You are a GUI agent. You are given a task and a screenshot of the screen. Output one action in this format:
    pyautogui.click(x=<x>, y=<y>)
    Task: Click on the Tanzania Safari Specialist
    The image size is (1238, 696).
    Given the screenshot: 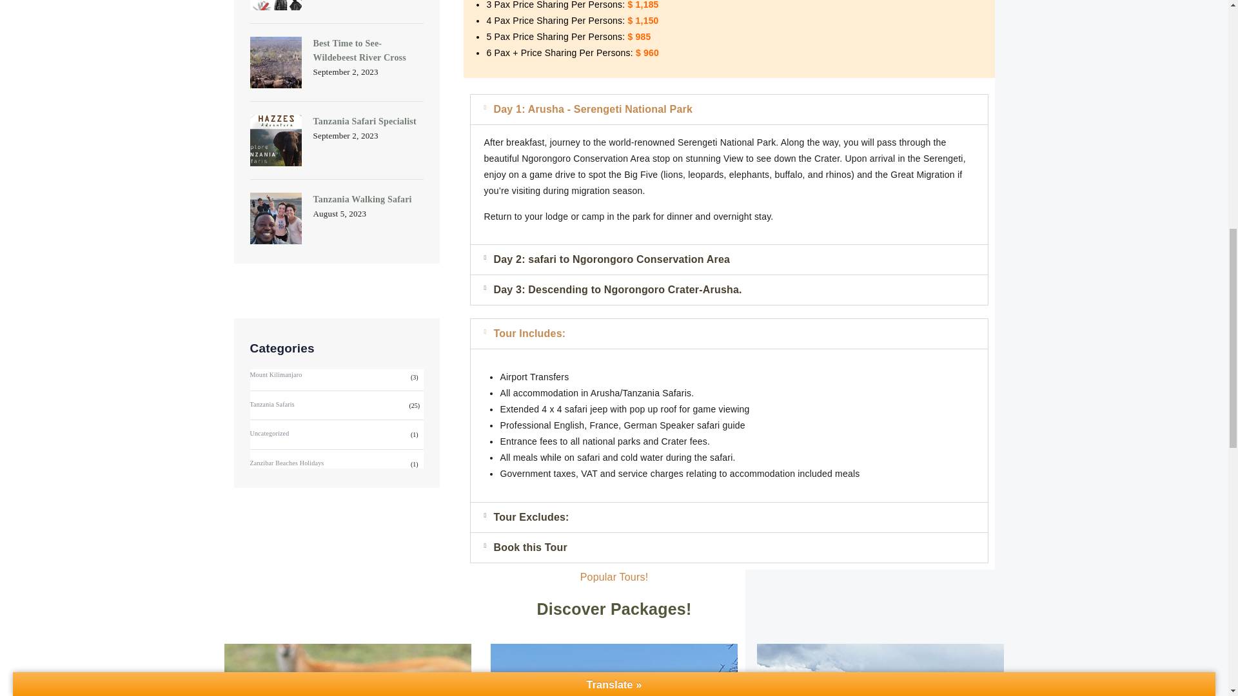 What is the action you would take?
    pyautogui.click(x=364, y=121)
    